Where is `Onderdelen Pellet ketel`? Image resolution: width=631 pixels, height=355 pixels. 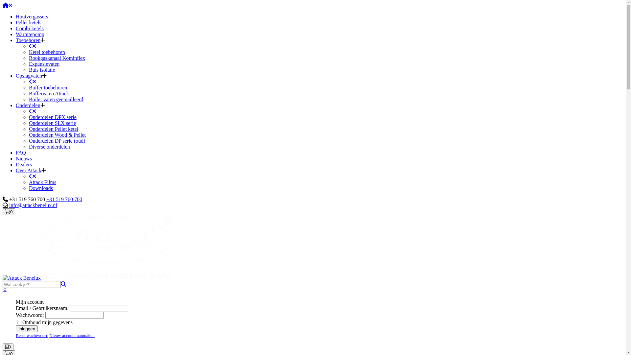 Onderdelen Pellet ketel is located at coordinates (54, 129).